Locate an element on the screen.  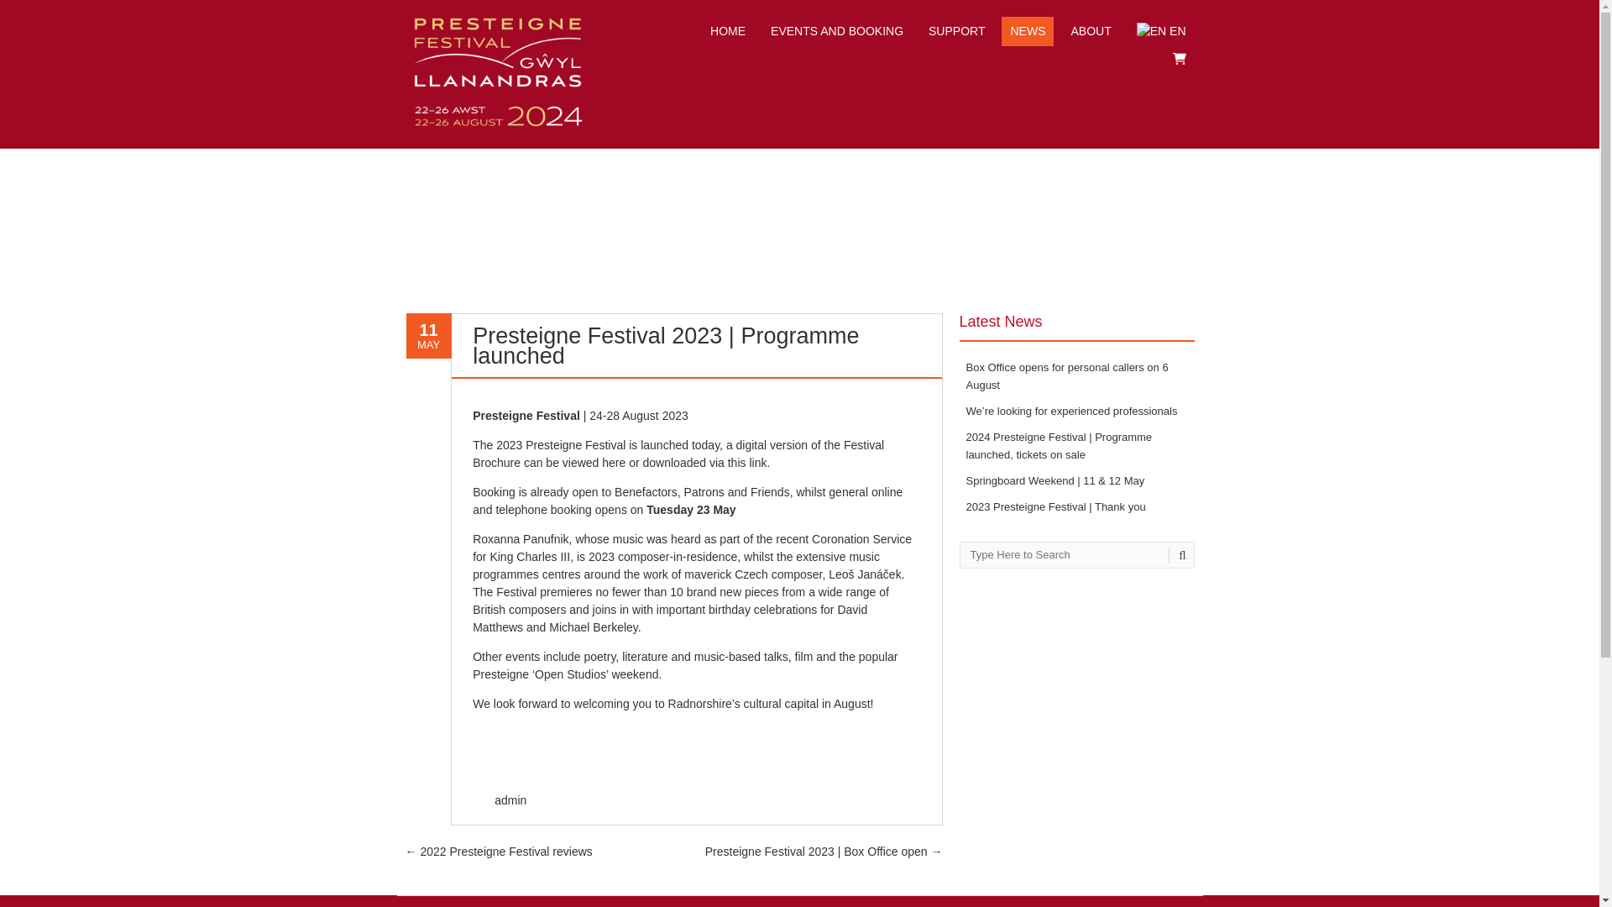
here is located at coordinates (613, 463).